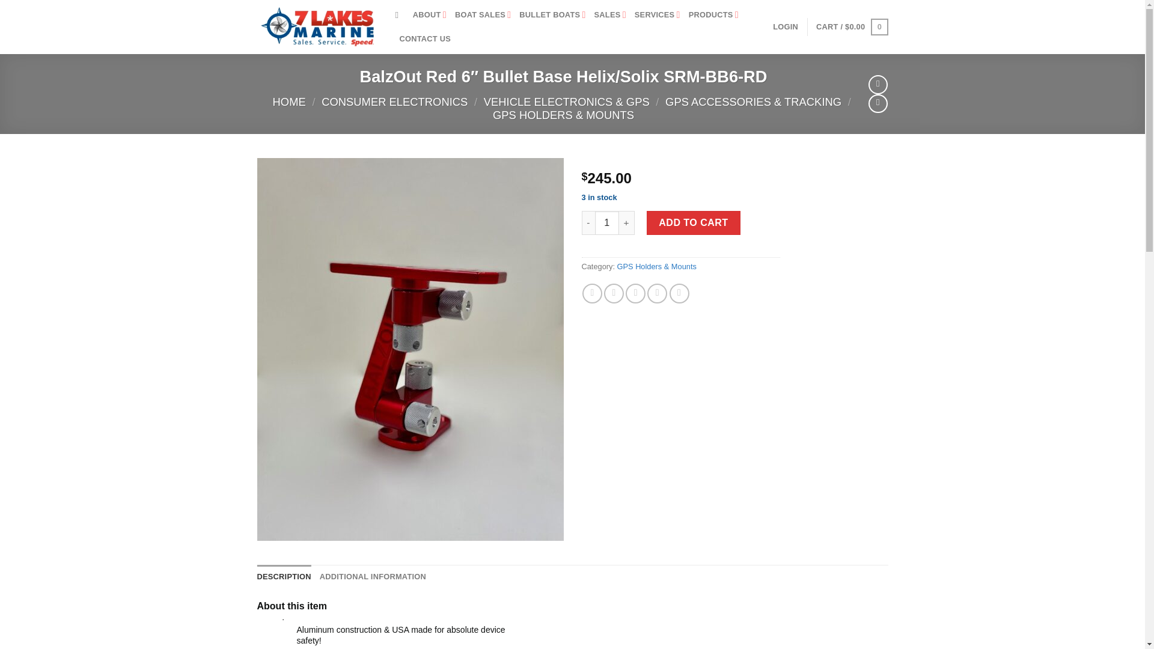 Image resolution: width=1154 pixels, height=649 pixels. Describe the element at coordinates (552, 15) in the screenshot. I see `BULLET BOATS` at that location.